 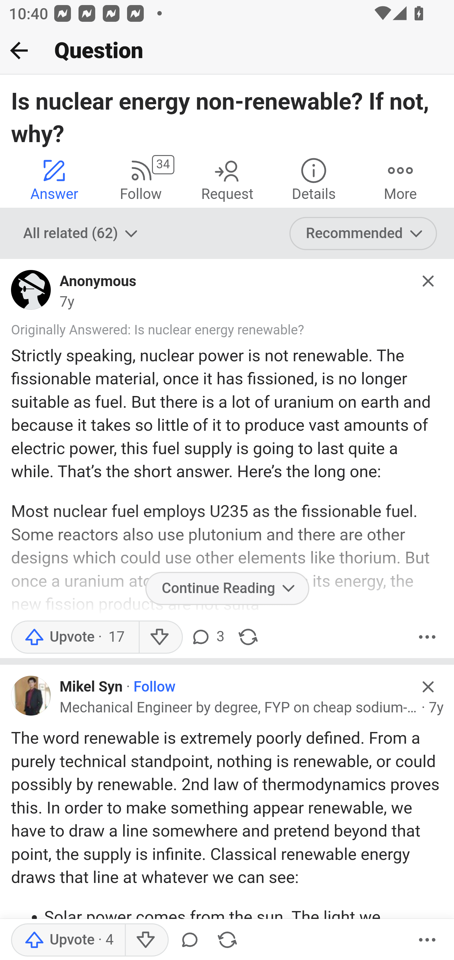 What do you see at coordinates (227, 51) in the screenshot?
I see `Back Question` at bounding box center [227, 51].